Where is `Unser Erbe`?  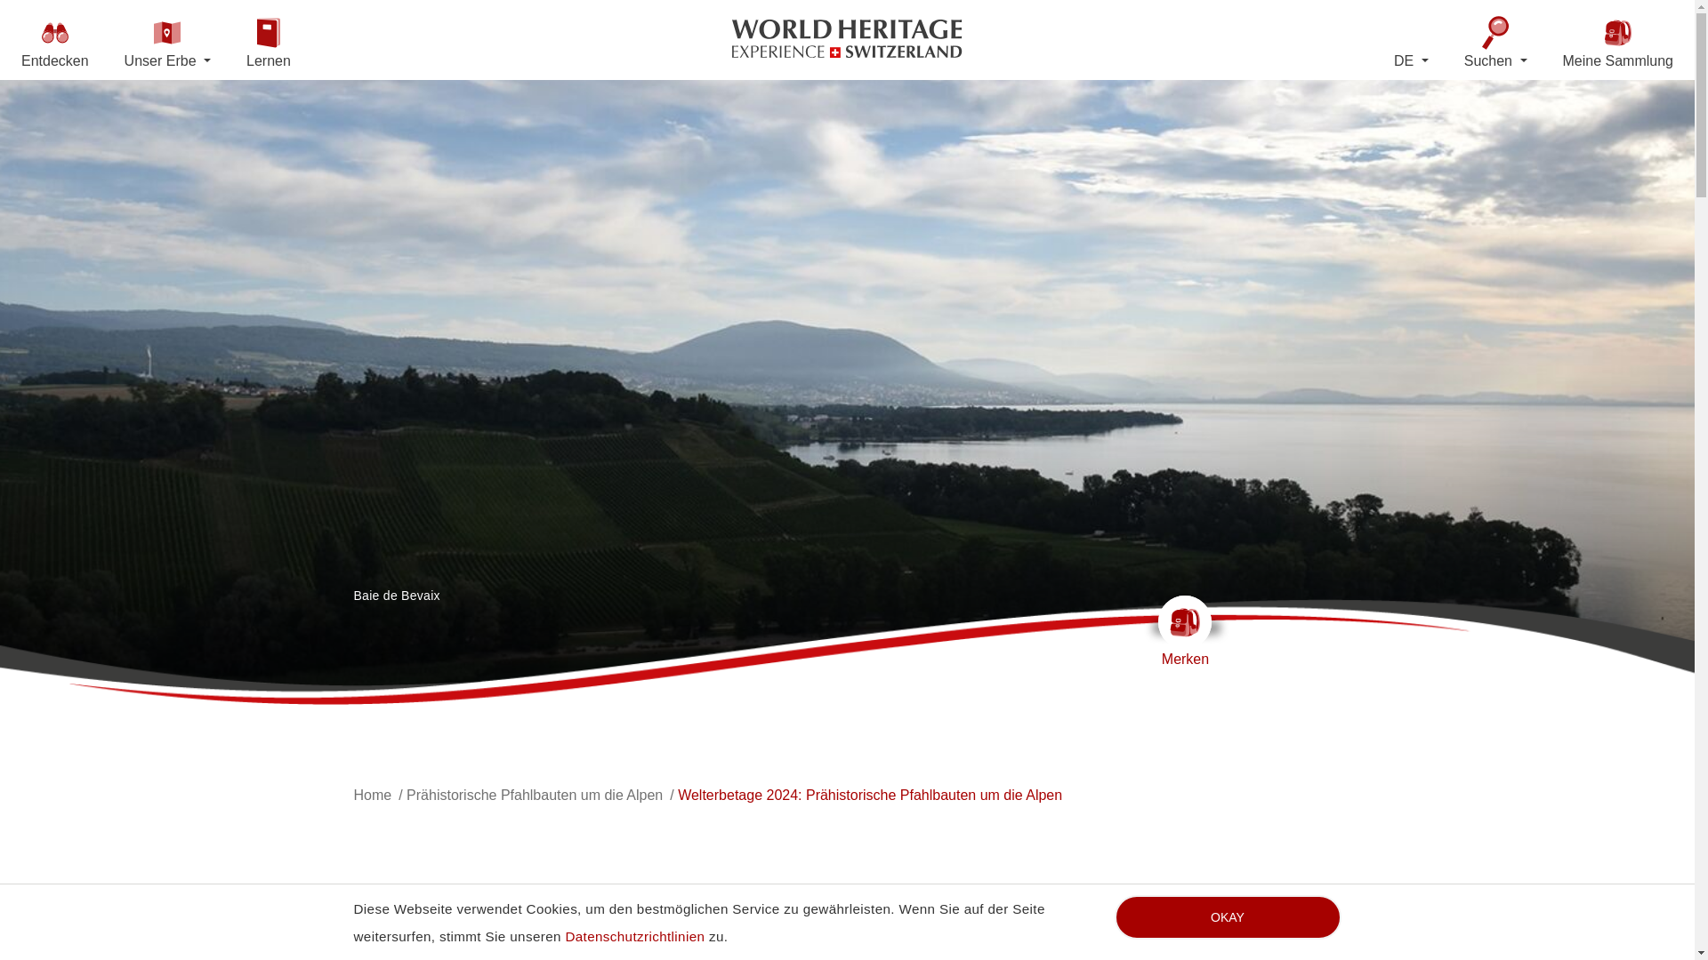
Unser Erbe is located at coordinates (167, 43).